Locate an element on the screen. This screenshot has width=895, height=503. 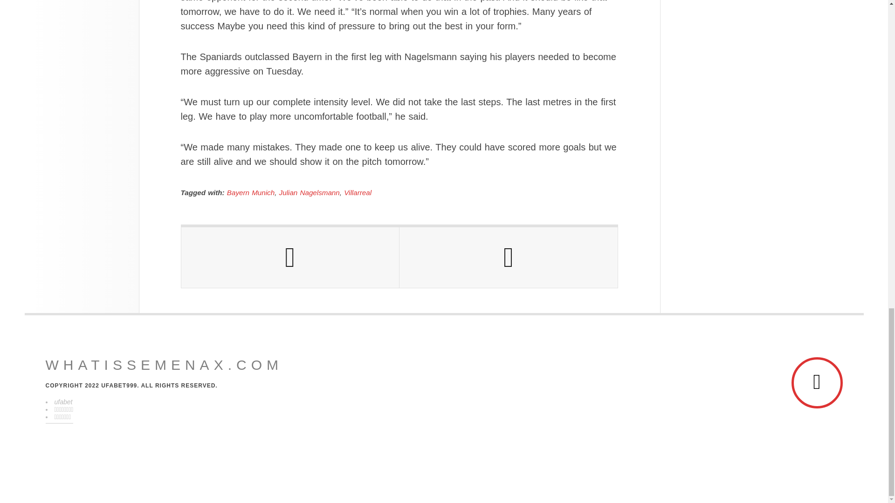
Villarreal is located at coordinates (357, 193).